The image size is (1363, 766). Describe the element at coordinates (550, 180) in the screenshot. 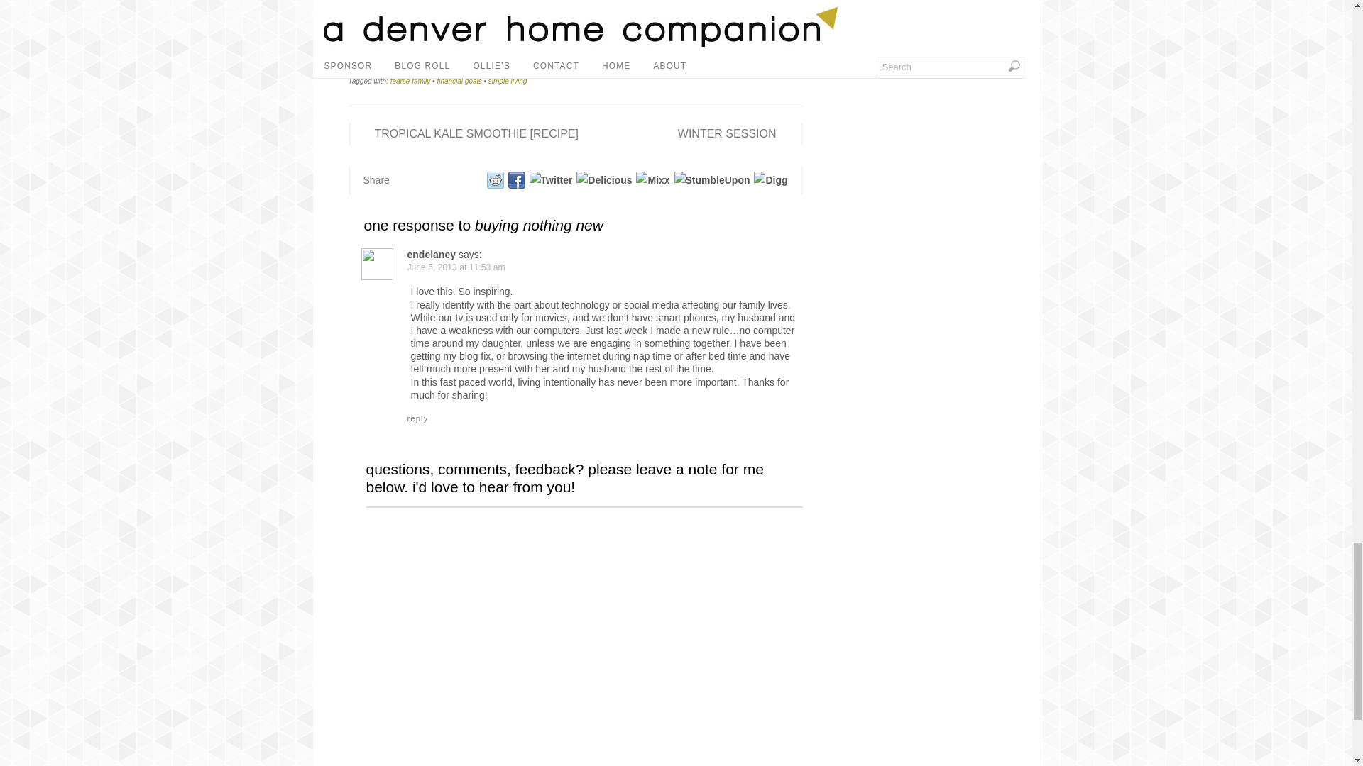

I see `Share on Twitter` at that location.